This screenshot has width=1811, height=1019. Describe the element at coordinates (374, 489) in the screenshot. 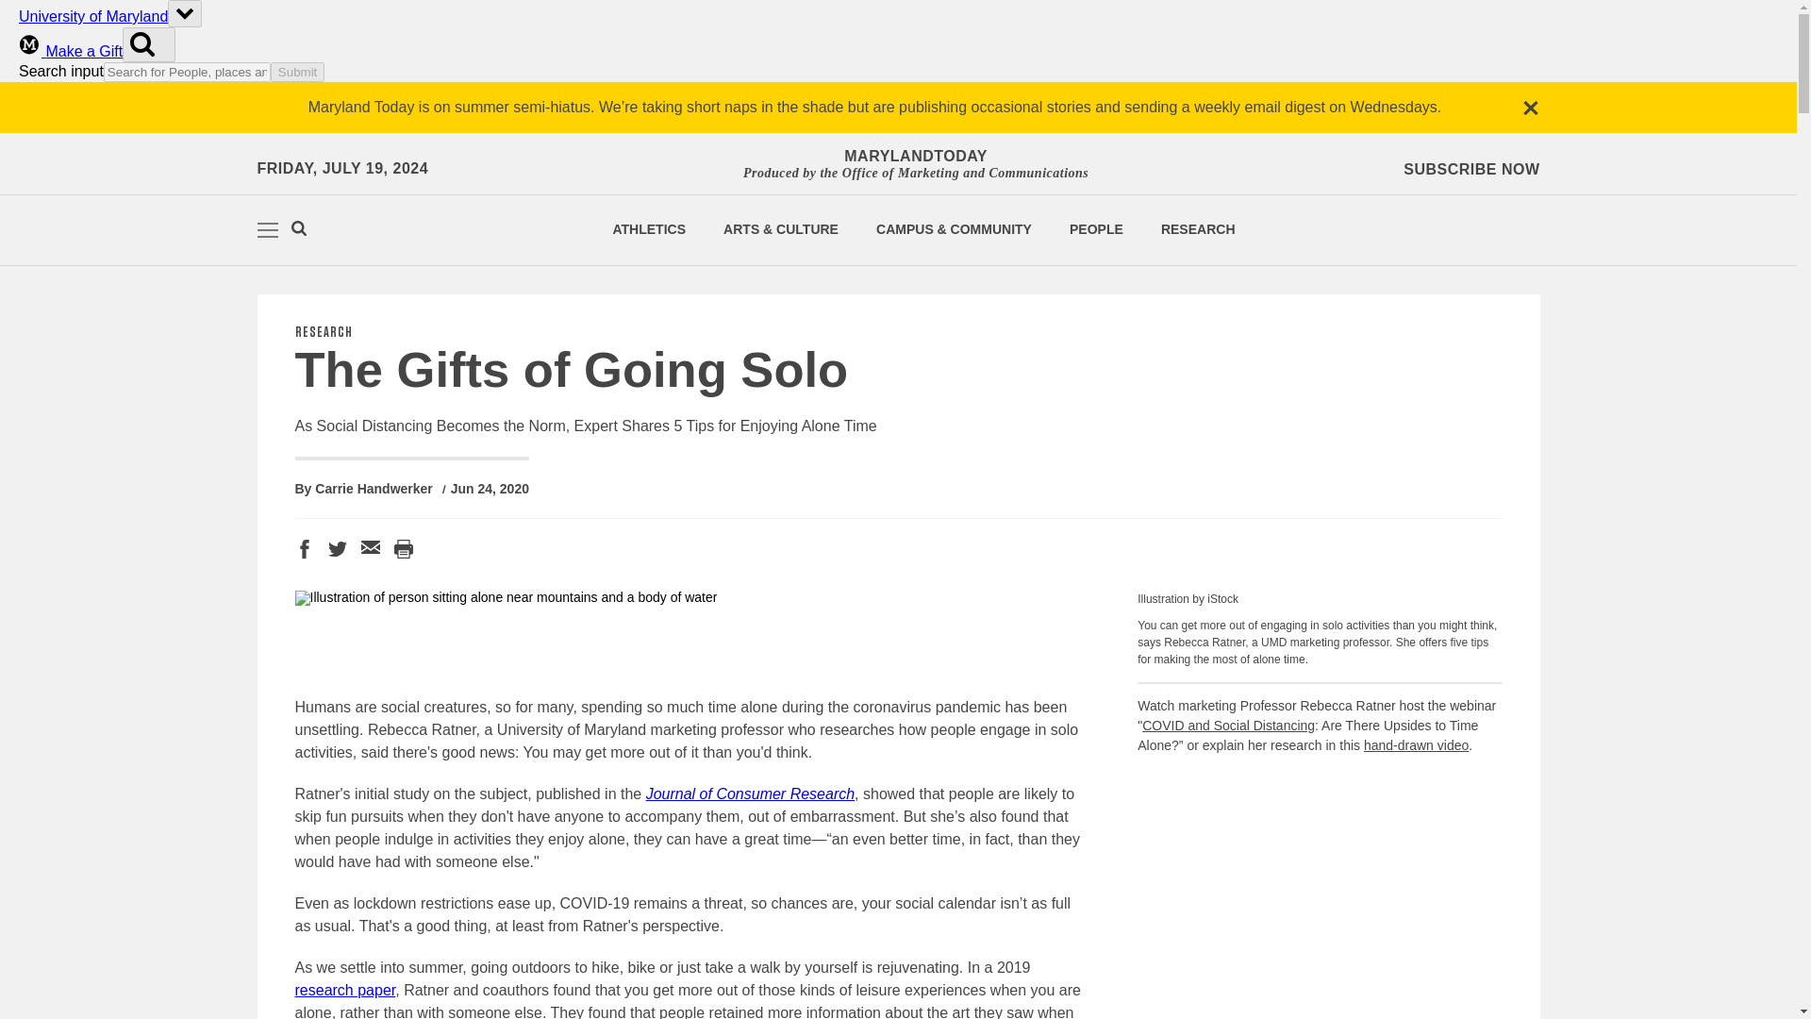

I see `Carrie Handwerker` at that location.